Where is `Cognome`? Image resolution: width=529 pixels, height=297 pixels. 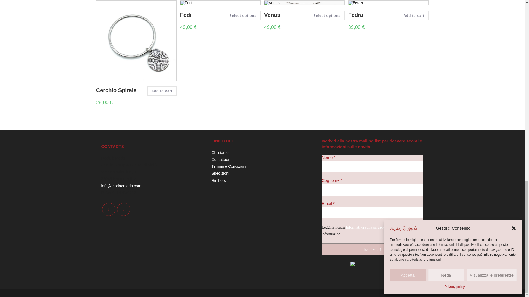 Cognome is located at coordinates (373, 189).